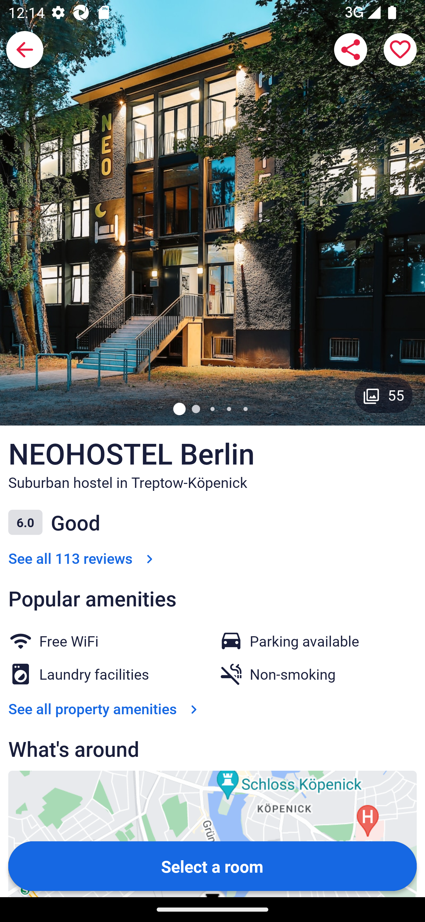 This screenshot has height=922, width=425. Describe the element at coordinates (384, 395) in the screenshot. I see `Gallery button with 55 images` at that location.